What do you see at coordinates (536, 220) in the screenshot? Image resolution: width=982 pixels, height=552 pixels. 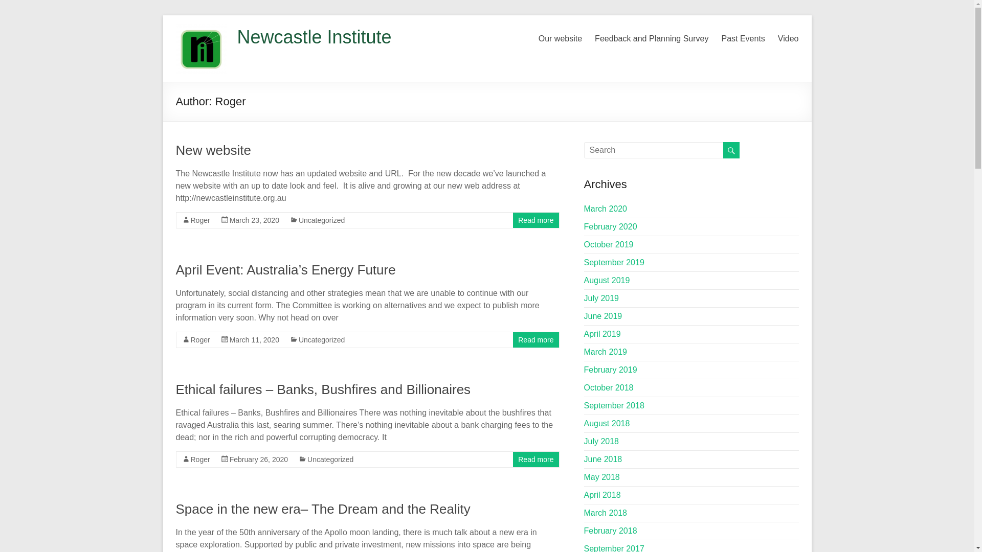 I see `Read more` at bounding box center [536, 220].